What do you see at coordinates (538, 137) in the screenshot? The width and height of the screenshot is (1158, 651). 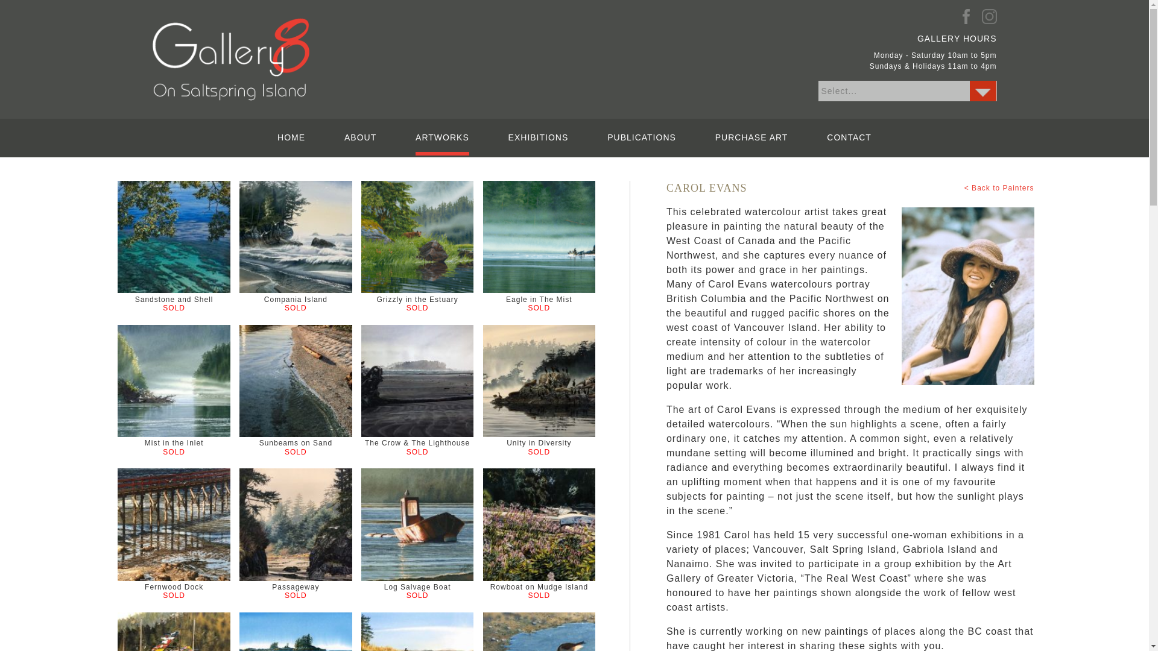 I see `EXHIBITIONS` at bounding box center [538, 137].